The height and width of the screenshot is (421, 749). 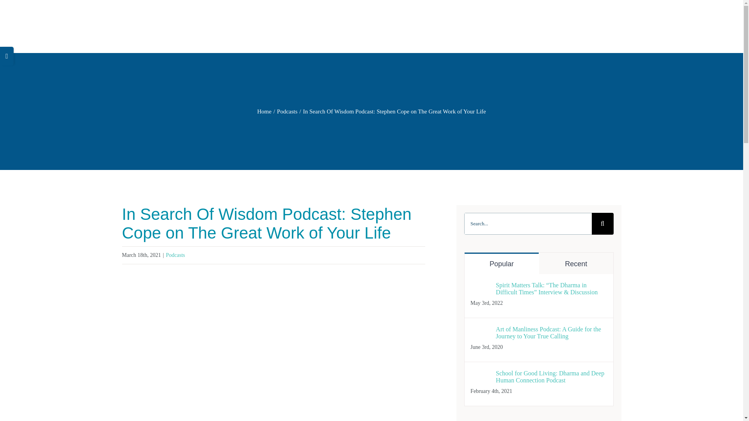 What do you see at coordinates (264, 111) in the screenshot?
I see `Home` at bounding box center [264, 111].